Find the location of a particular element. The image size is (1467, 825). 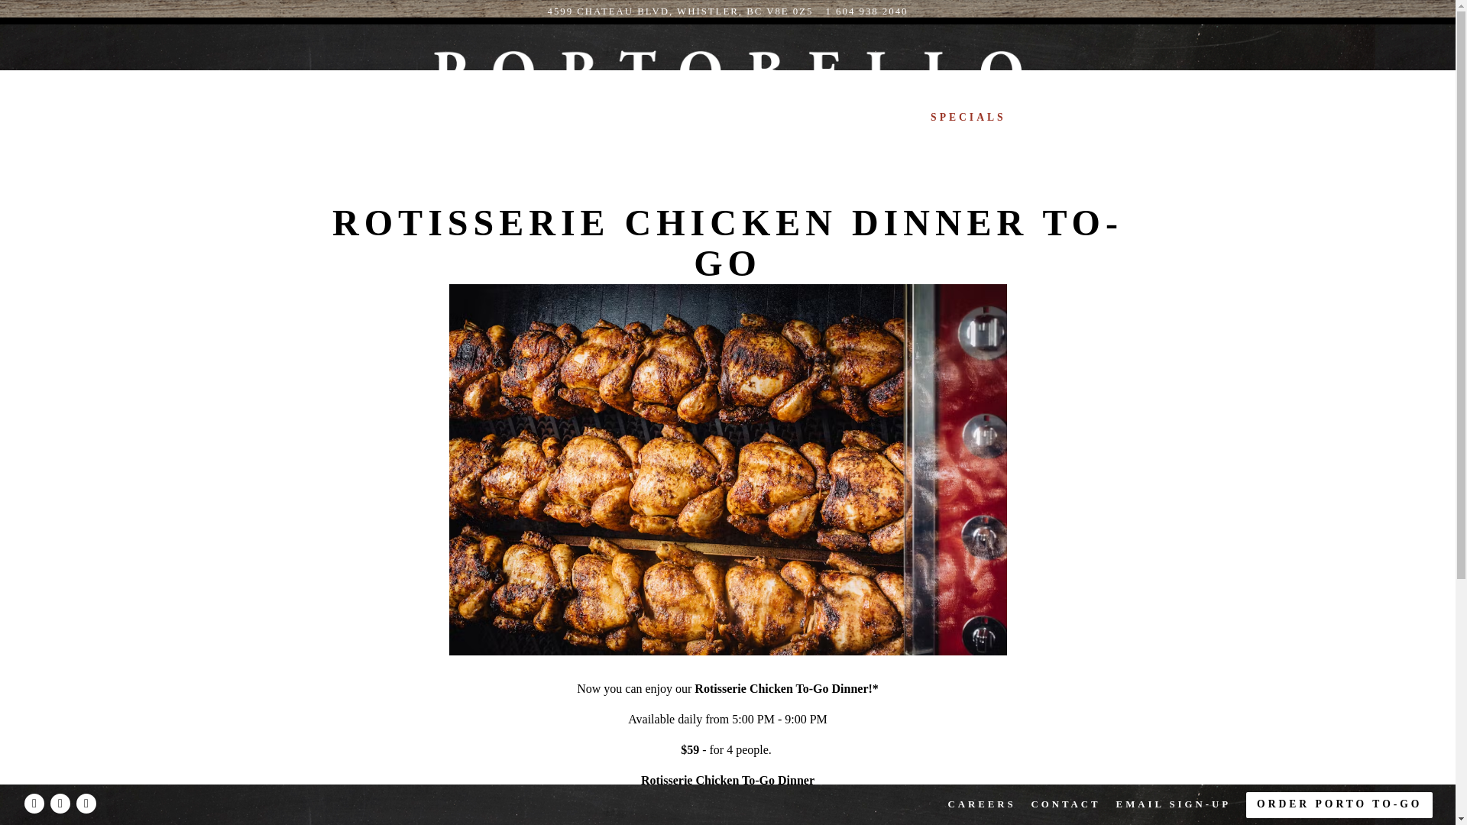

4599 CHATEAU BLVD, WHISTLER, BC V8E 0Z5 is located at coordinates (680, 11).